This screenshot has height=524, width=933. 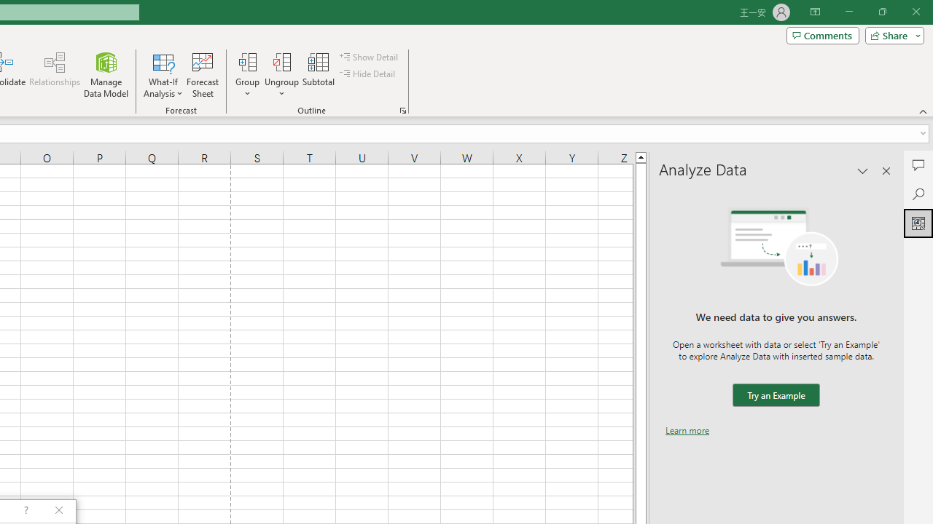 I want to click on Task Pane Options, so click(x=863, y=170).